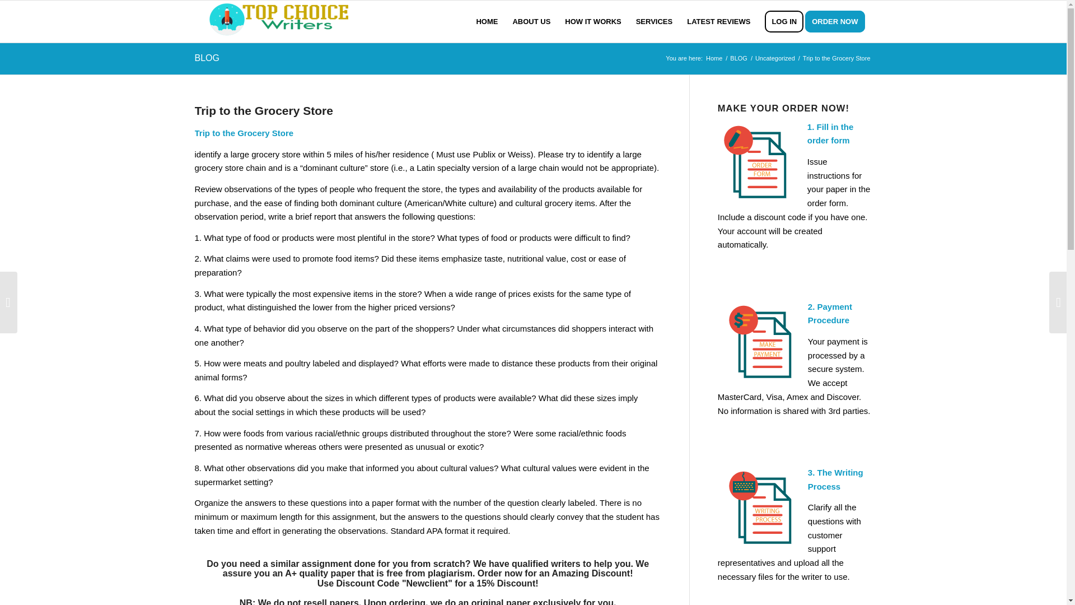  I want to click on BLOG, so click(207, 58).